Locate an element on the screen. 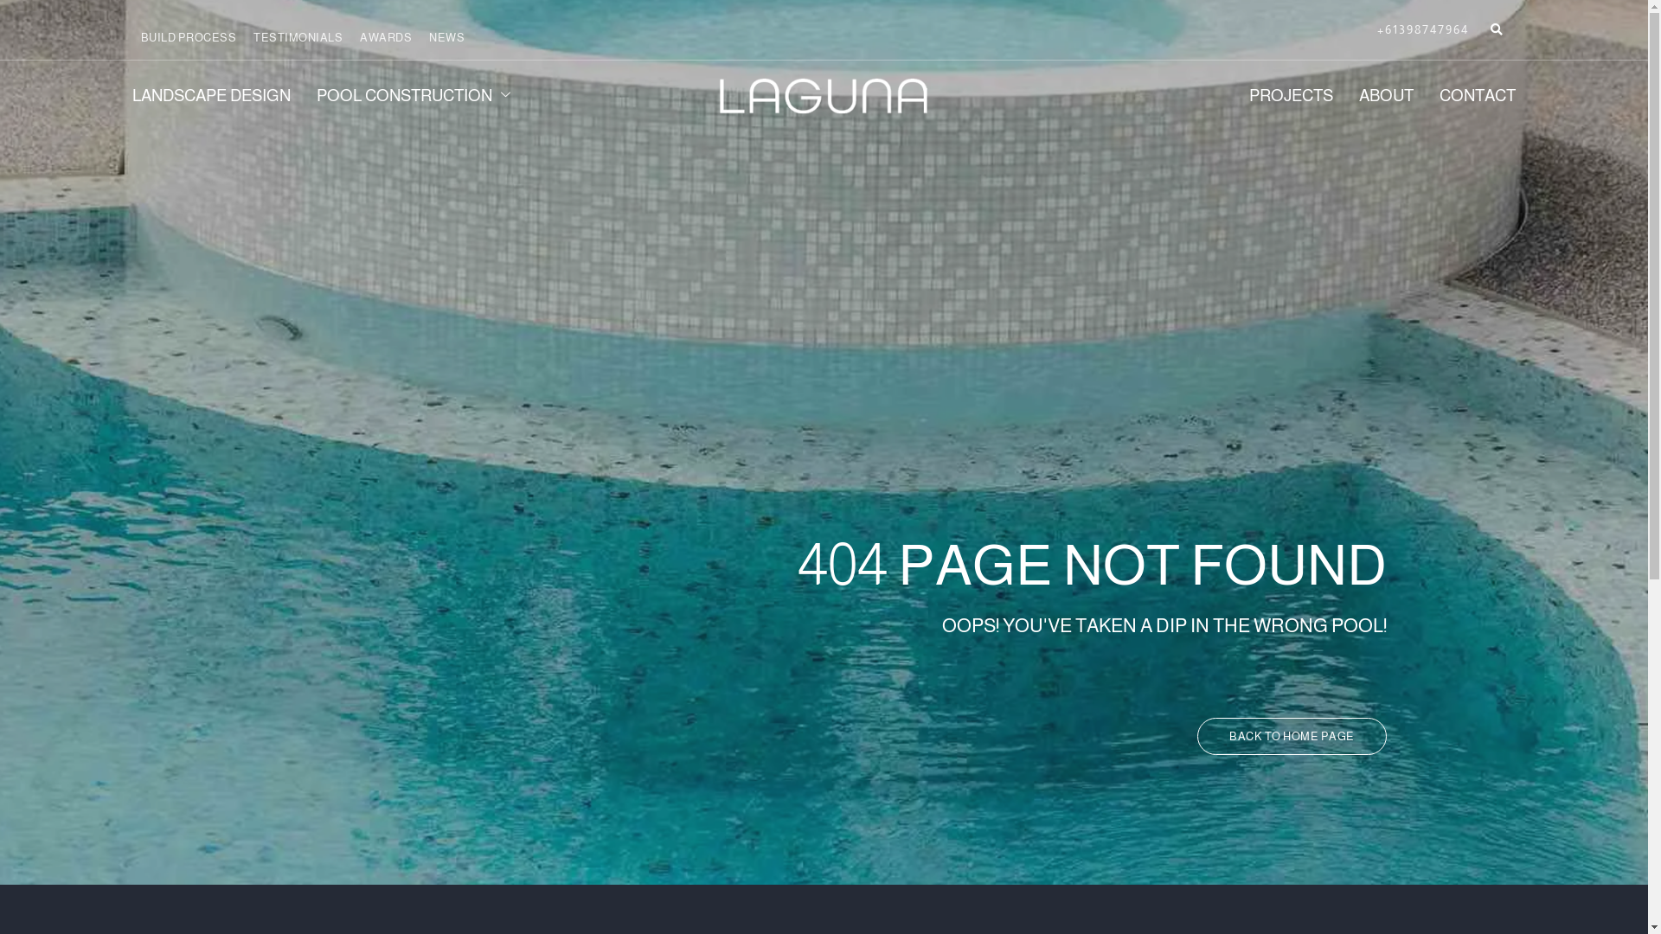 This screenshot has height=934, width=1661. +61398747964 is located at coordinates (1423, 29).